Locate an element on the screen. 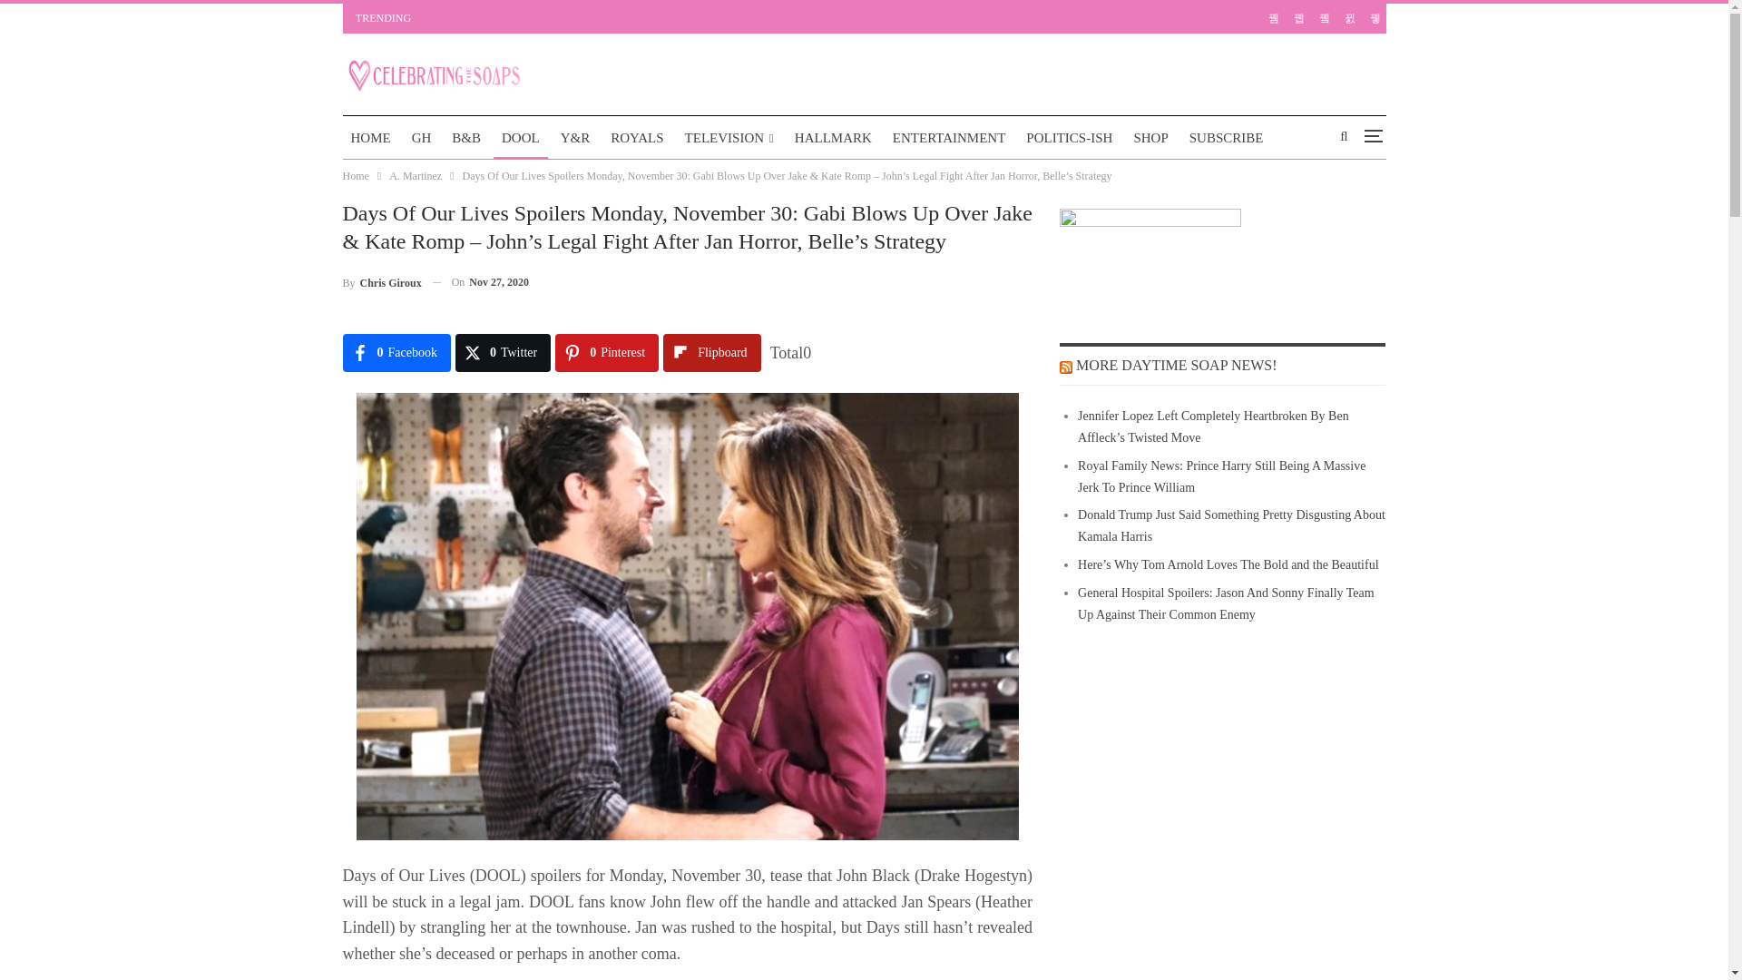 This screenshot has width=1742, height=980. Share on Flipboard is located at coordinates (711, 353).